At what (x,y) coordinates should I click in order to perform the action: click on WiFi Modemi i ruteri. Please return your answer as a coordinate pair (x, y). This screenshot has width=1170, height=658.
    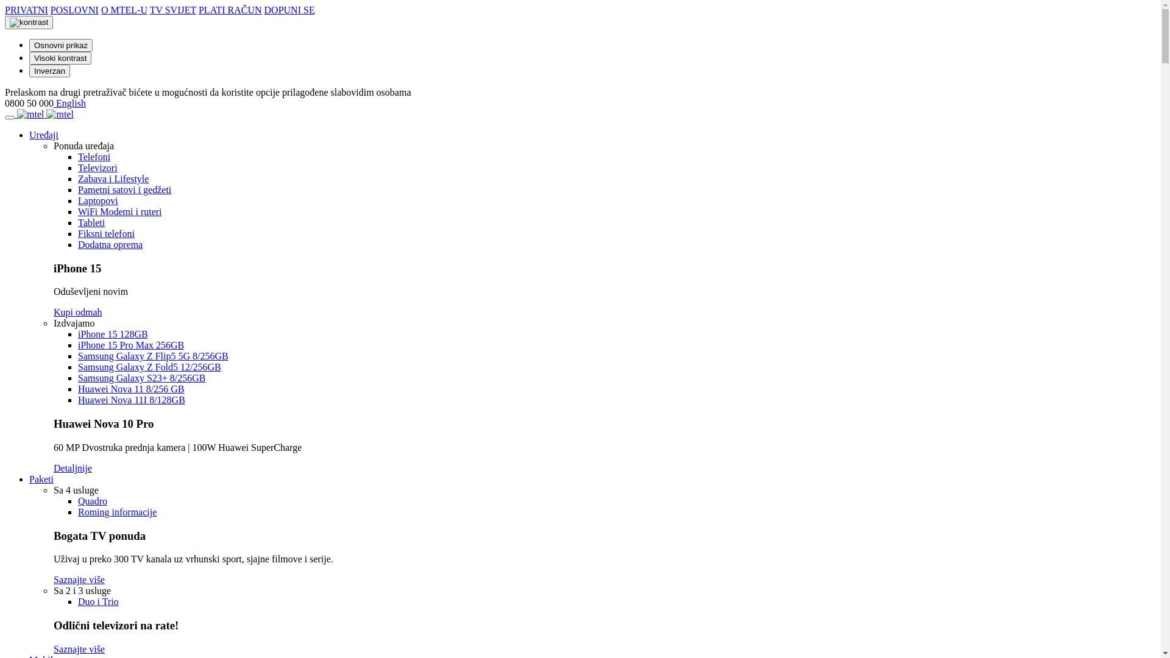
    Looking at the image, I should click on (120, 212).